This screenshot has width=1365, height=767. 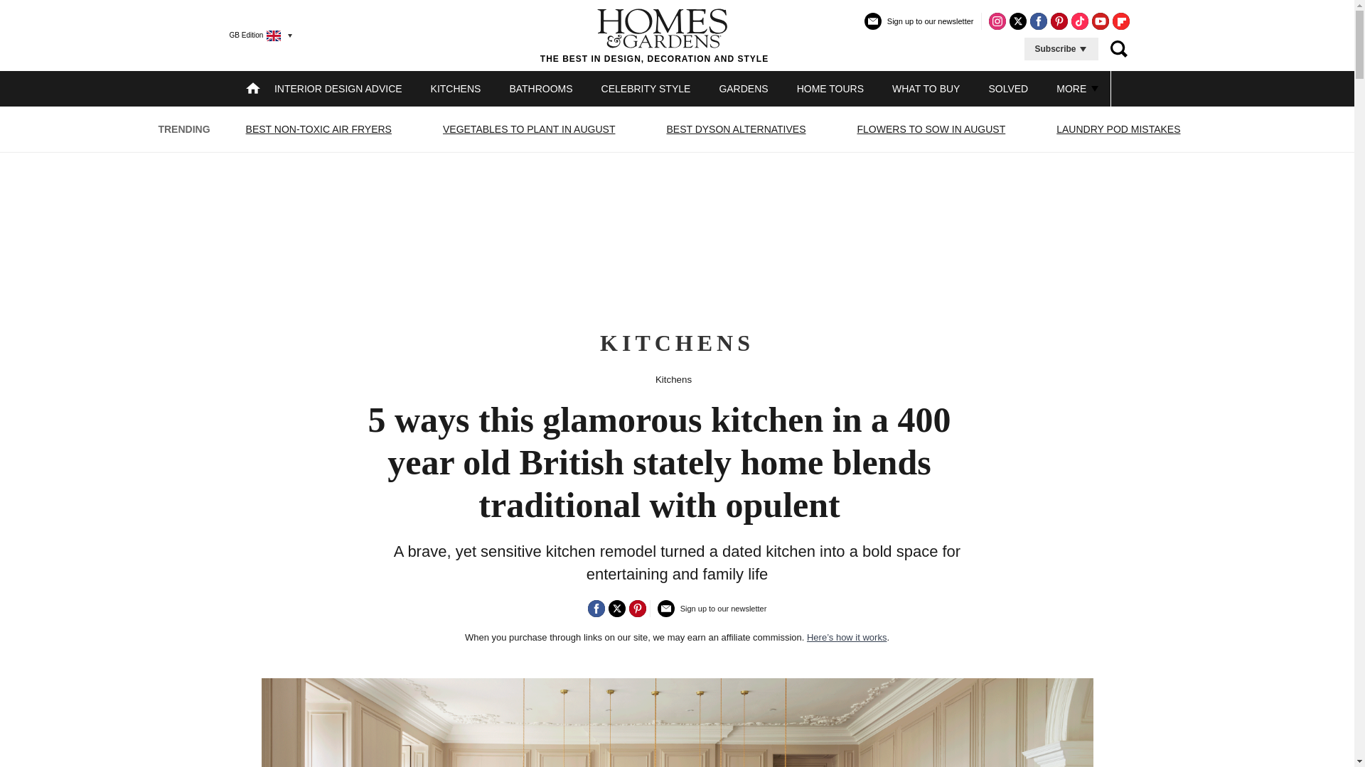 What do you see at coordinates (318, 129) in the screenshot?
I see `BEST NON-TOXIC AIR FRYERS` at bounding box center [318, 129].